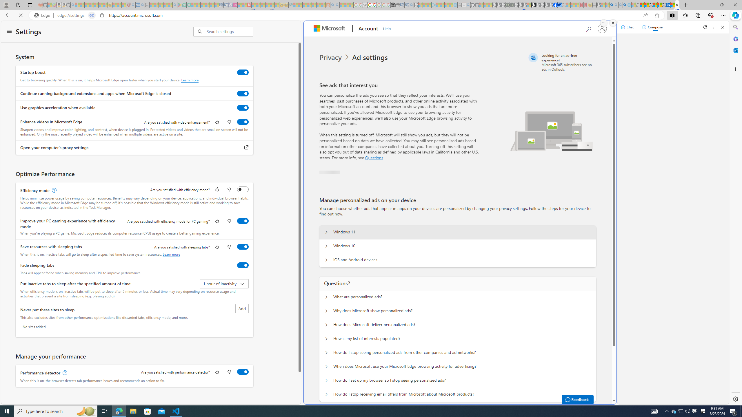  What do you see at coordinates (652, 27) in the screenshot?
I see `Compose` at bounding box center [652, 27].